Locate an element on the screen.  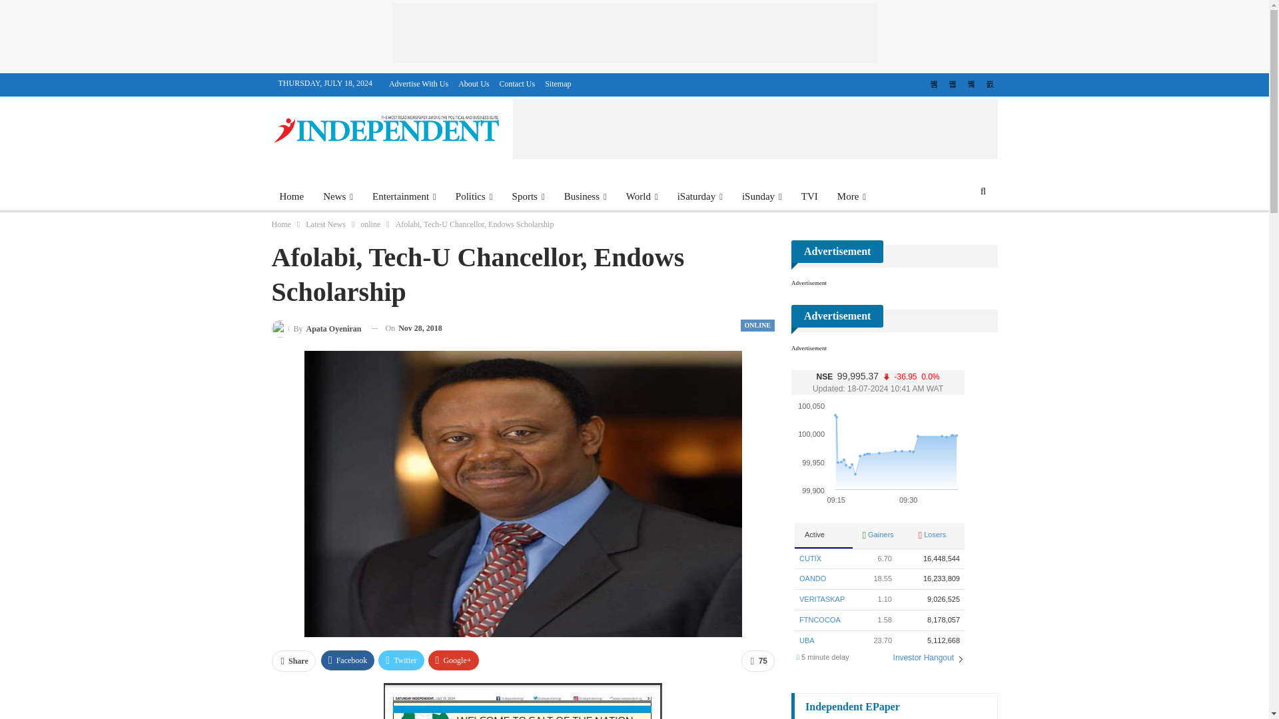
Sitemap is located at coordinates (557, 83).